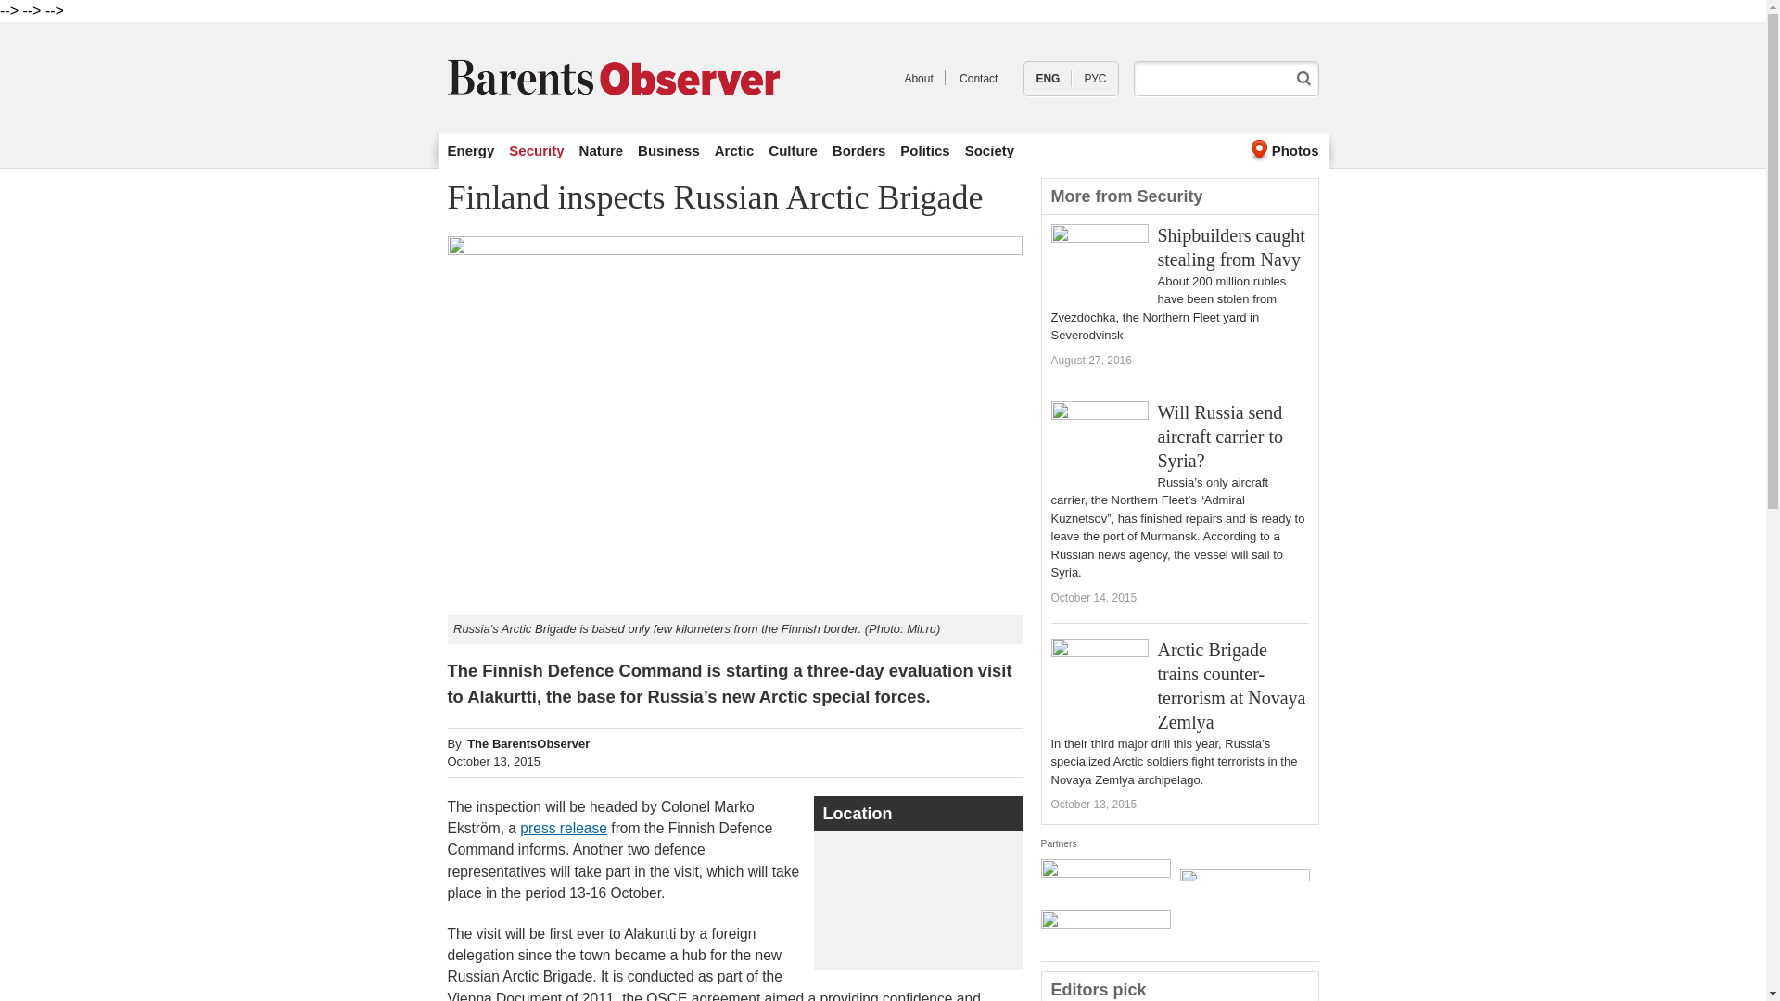 Image resolution: width=1780 pixels, height=1001 pixels. Describe the element at coordinates (838, 24) in the screenshot. I see `Skip to main content` at that location.